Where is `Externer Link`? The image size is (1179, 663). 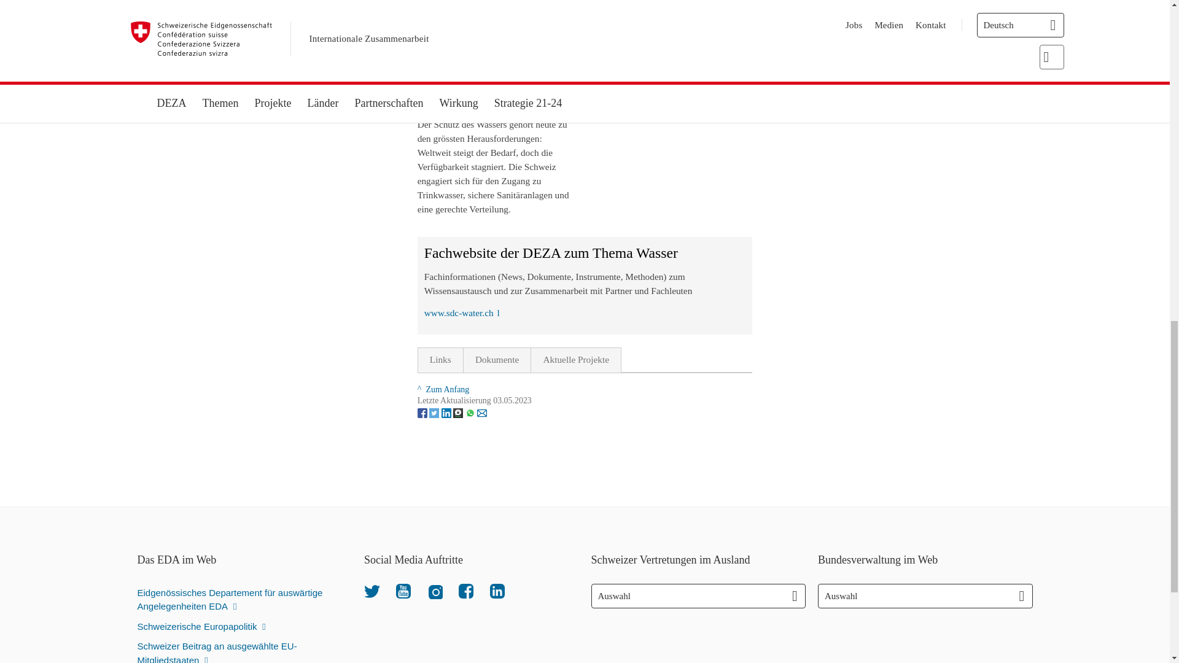
Externer Link is located at coordinates (464, 102).